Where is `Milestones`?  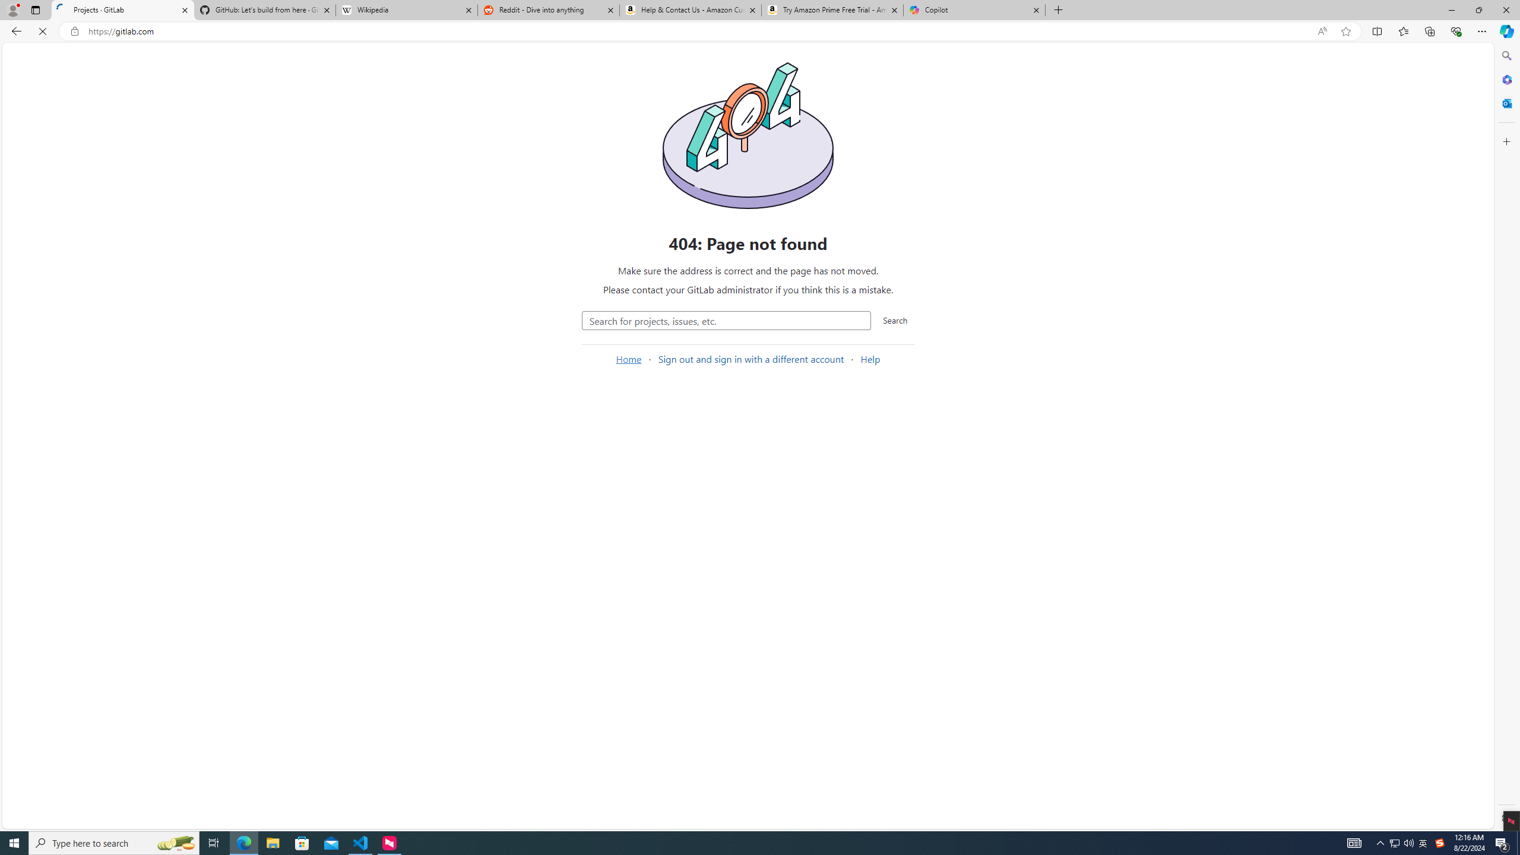 Milestones is located at coordinates (78, 255).